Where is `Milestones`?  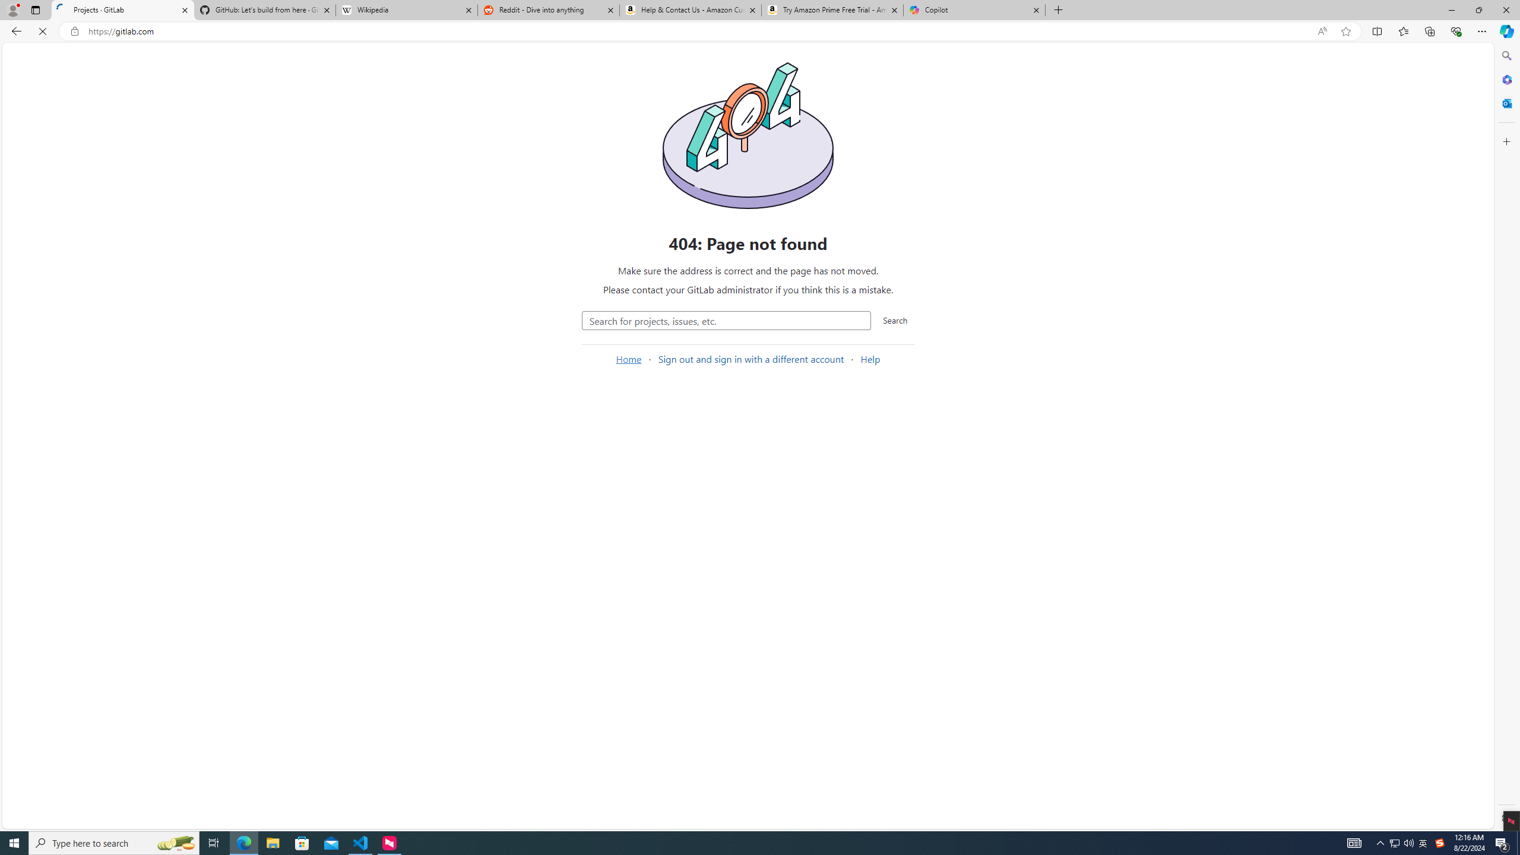 Milestones is located at coordinates (78, 255).